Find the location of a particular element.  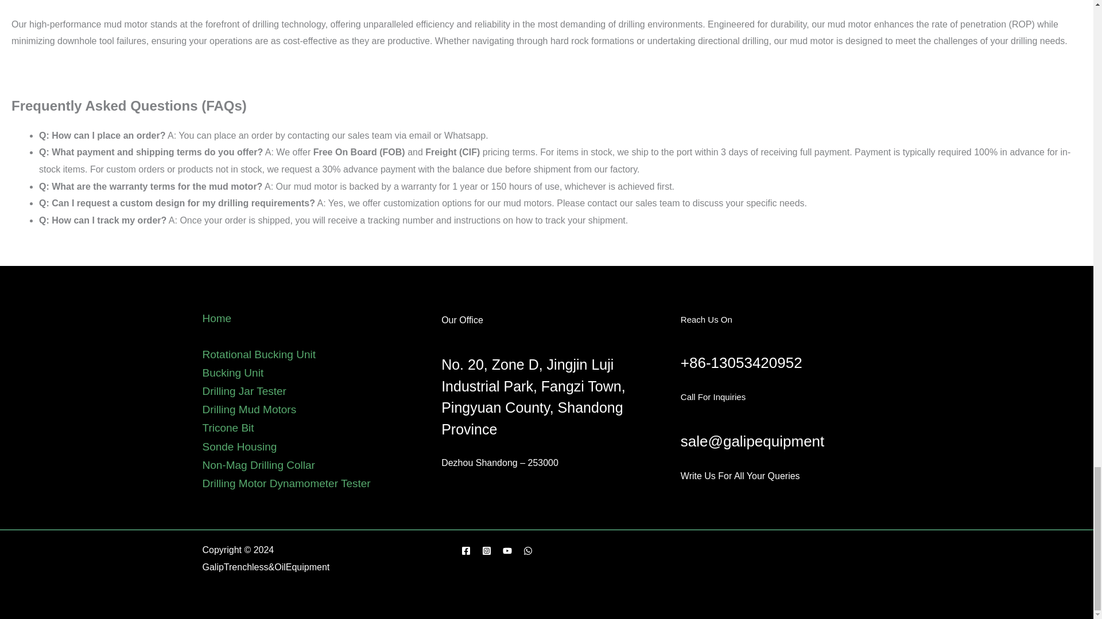

Drilling Mud Motors is located at coordinates (249, 409).